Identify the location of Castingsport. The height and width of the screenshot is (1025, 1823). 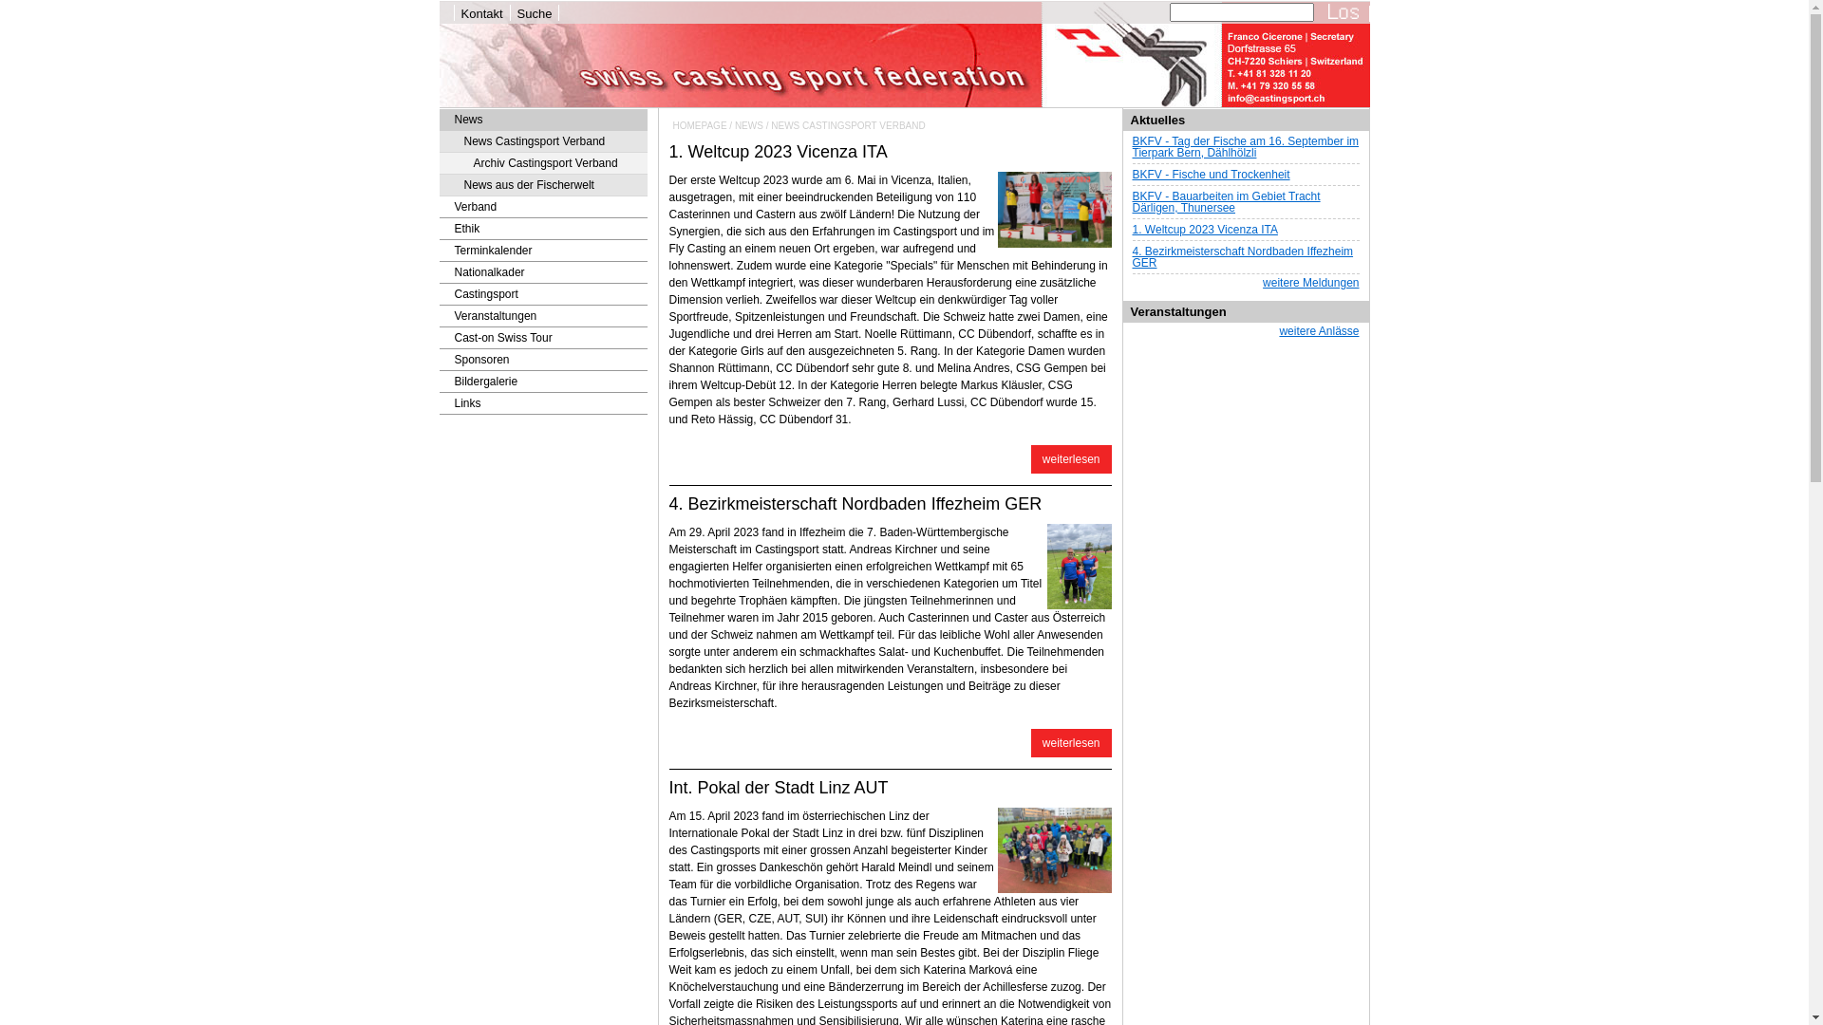
(543, 294).